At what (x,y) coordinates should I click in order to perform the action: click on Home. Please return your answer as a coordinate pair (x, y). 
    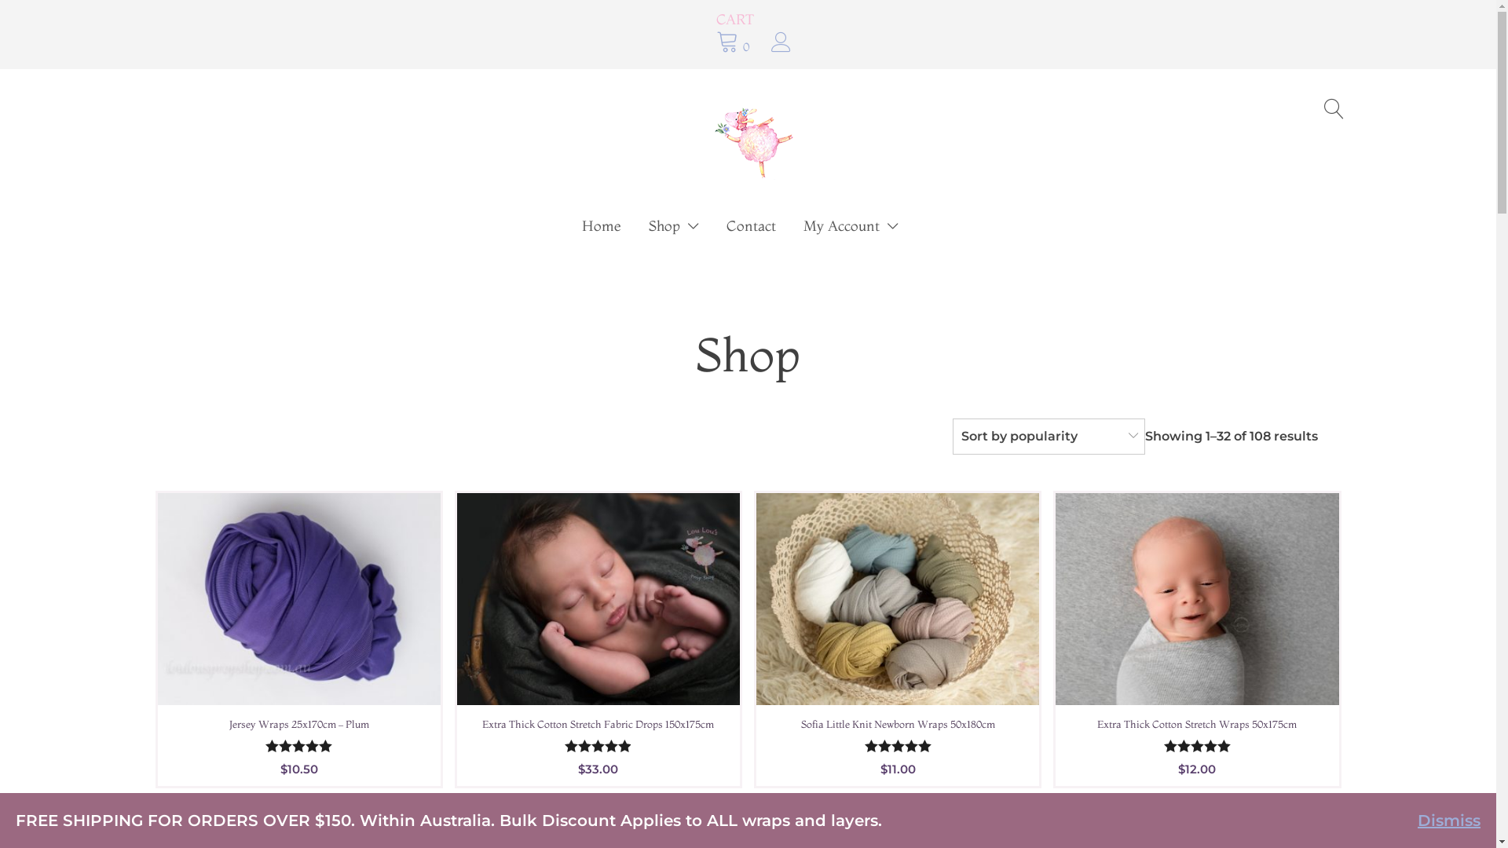
    Looking at the image, I should click on (602, 226).